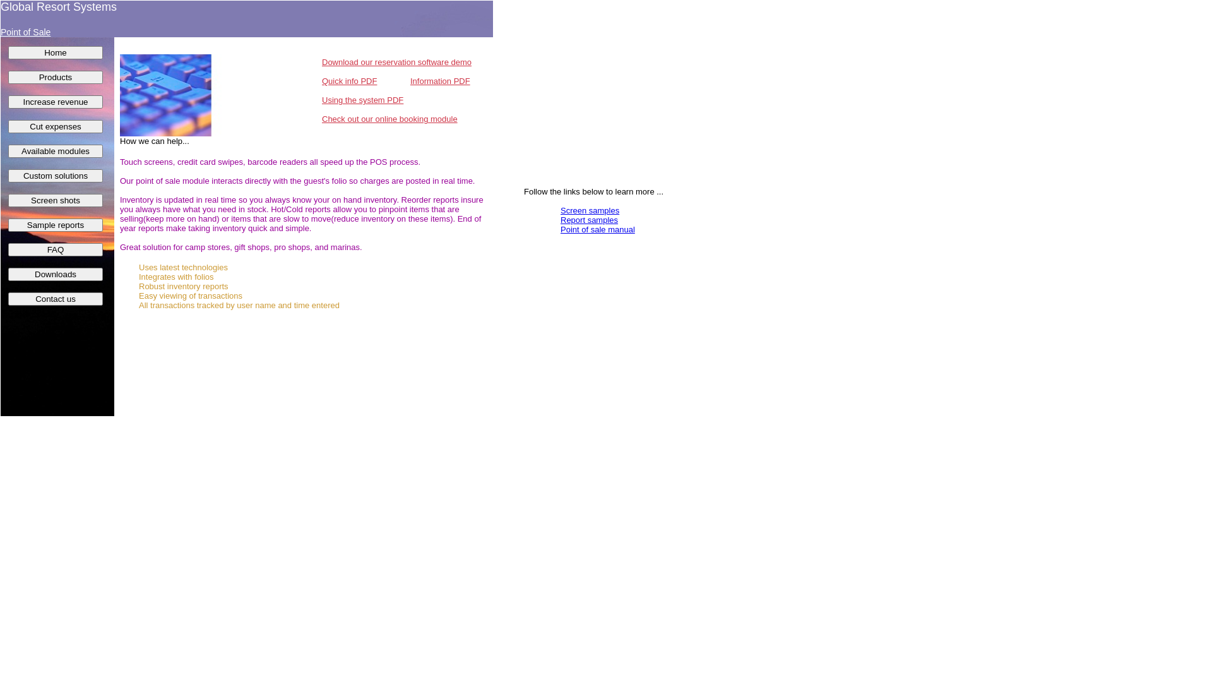 This screenshot has width=1212, height=682. What do you see at coordinates (56, 53) in the screenshot?
I see `Home` at bounding box center [56, 53].